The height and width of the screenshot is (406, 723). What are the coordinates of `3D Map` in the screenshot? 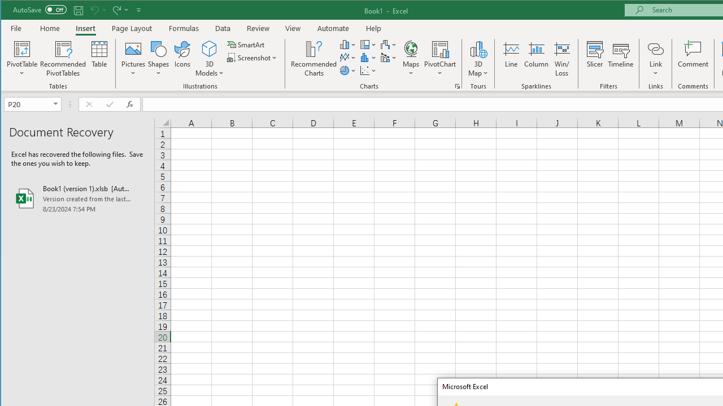 It's located at (478, 59).